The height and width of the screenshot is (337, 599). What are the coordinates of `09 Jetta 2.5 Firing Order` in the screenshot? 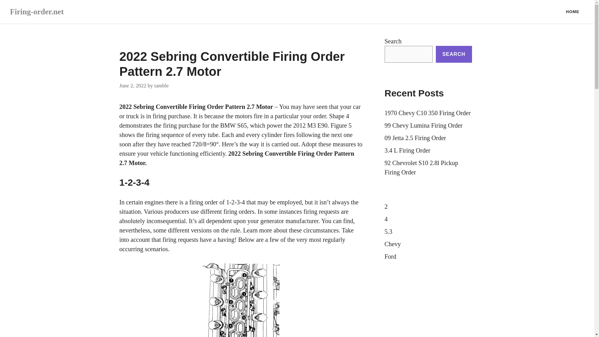 It's located at (415, 138).